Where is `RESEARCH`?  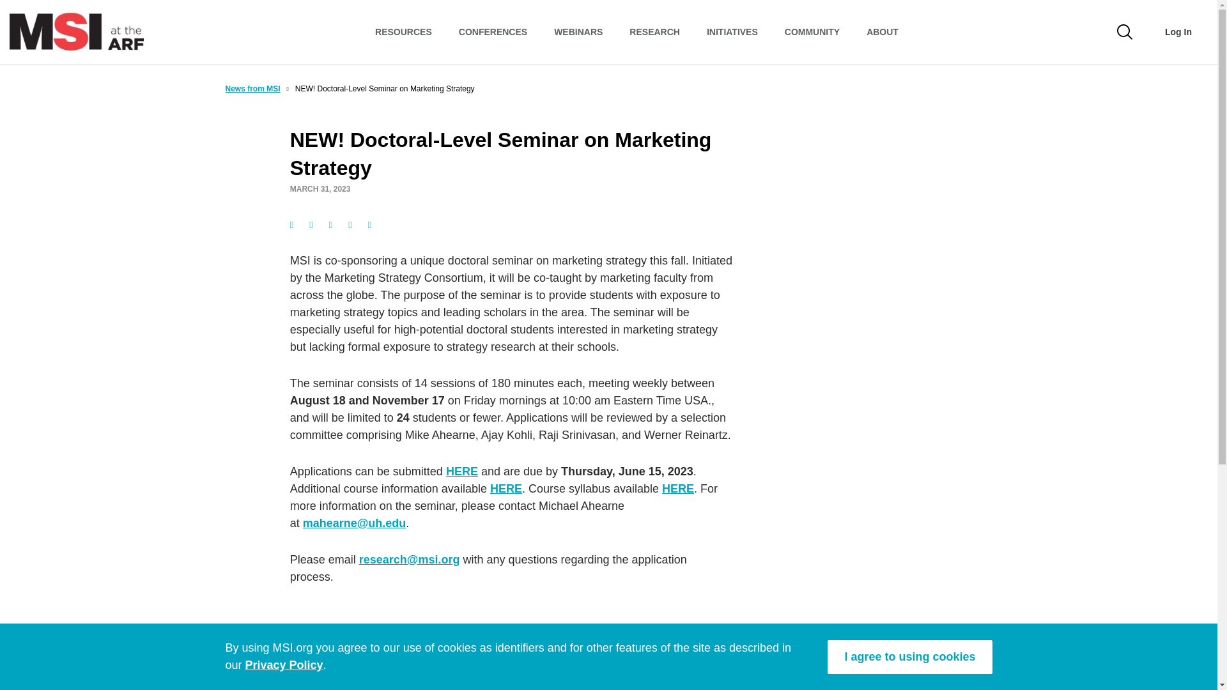 RESEARCH is located at coordinates (654, 32).